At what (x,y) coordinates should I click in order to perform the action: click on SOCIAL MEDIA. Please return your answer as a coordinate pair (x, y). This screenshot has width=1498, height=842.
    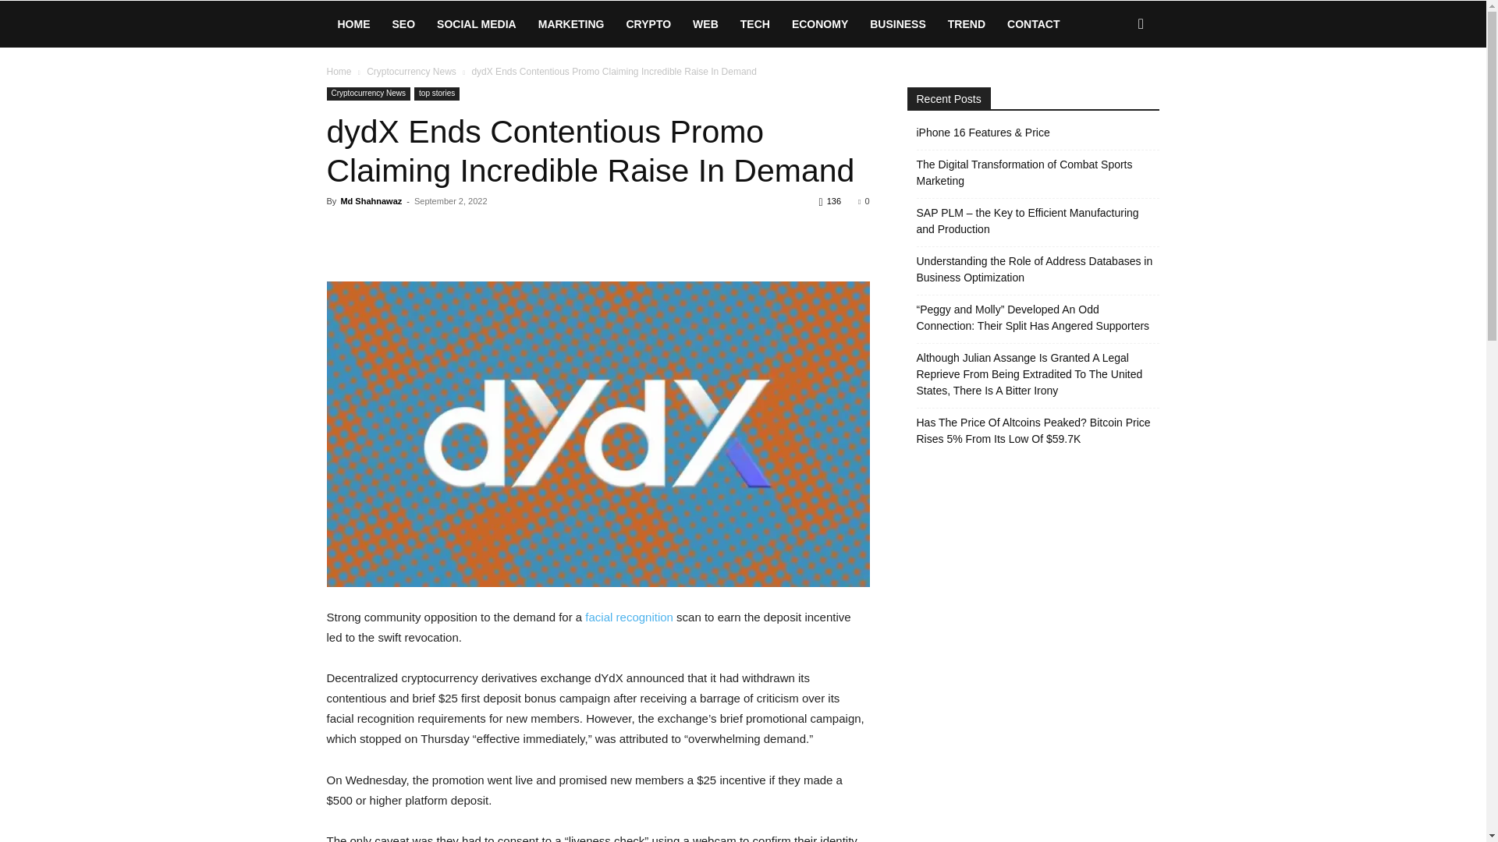
    Looking at the image, I should click on (476, 23).